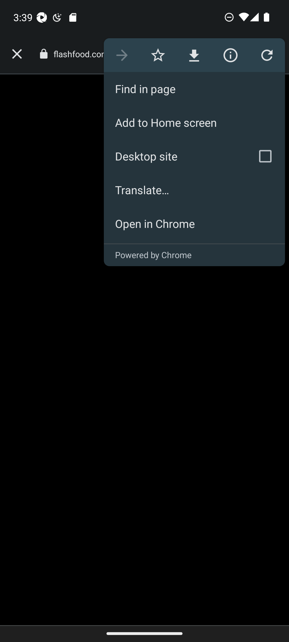 The height and width of the screenshot is (642, 289). What do you see at coordinates (194, 89) in the screenshot?
I see `Find in page` at bounding box center [194, 89].